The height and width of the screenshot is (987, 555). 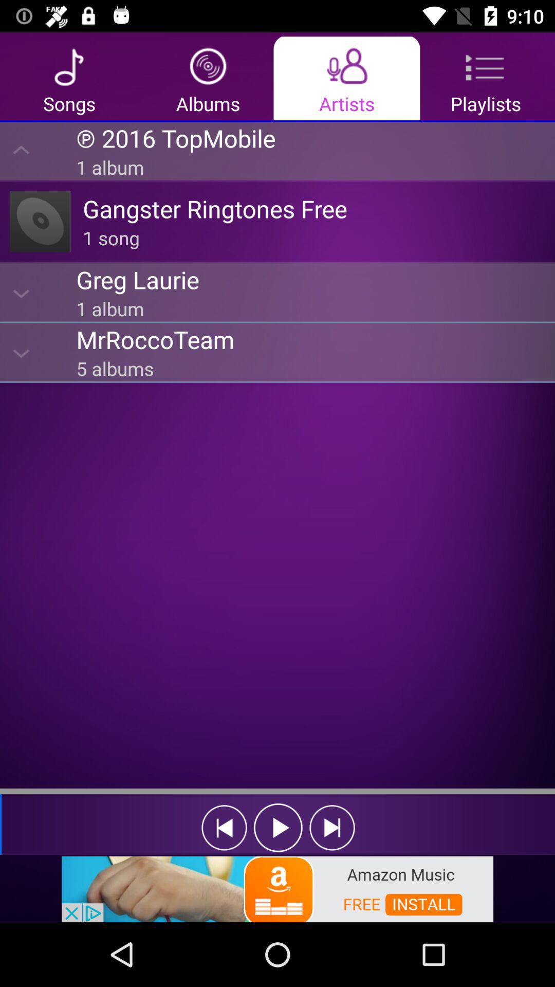 I want to click on go to forwrd button, so click(x=332, y=828).